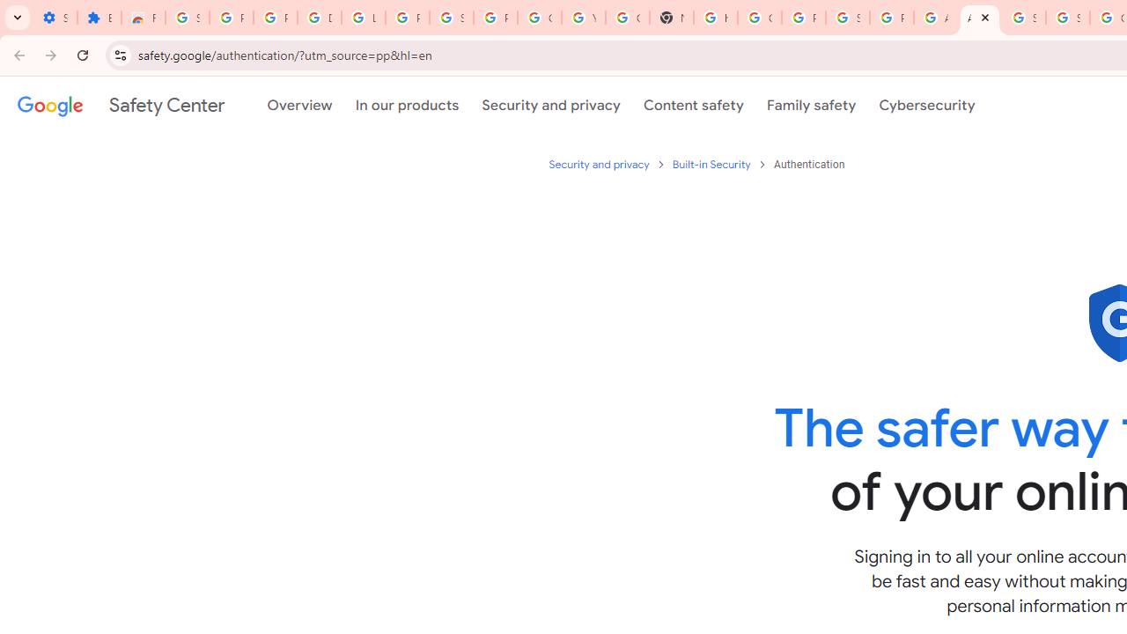 This screenshot has height=634, width=1127. What do you see at coordinates (672, 18) in the screenshot?
I see `New Tab` at bounding box center [672, 18].